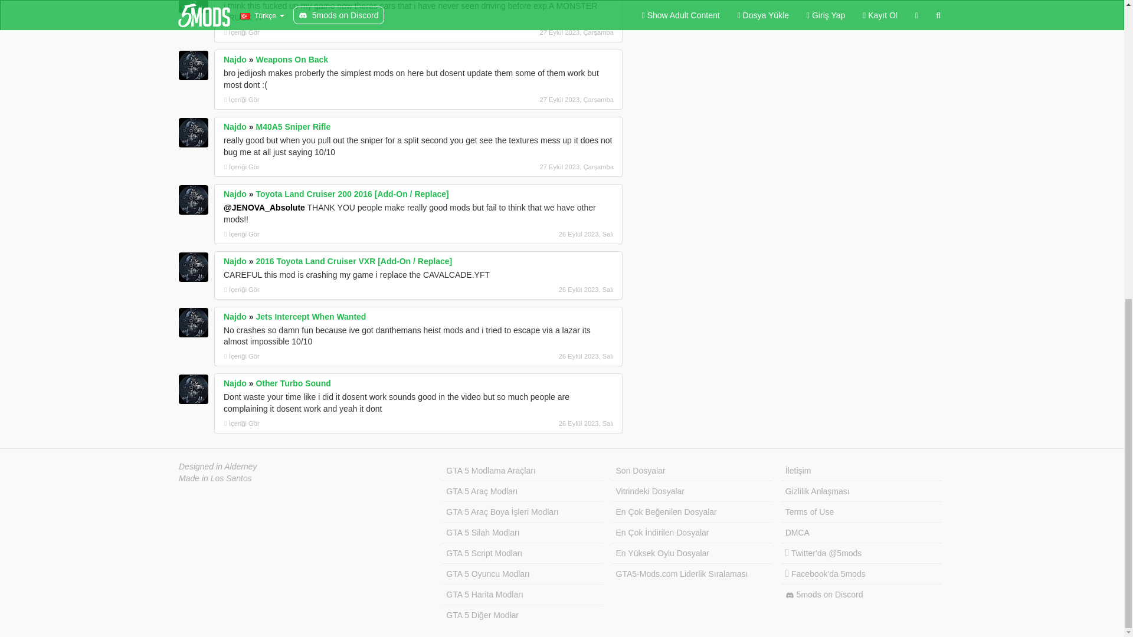 Image resolution: width=1133 pixels, height=637 pixels. What do you see at coordinates (551, 234) in the screenshot?
I see `Sal 26.Eyl.23 12:25` at bounding box center [551, 234].